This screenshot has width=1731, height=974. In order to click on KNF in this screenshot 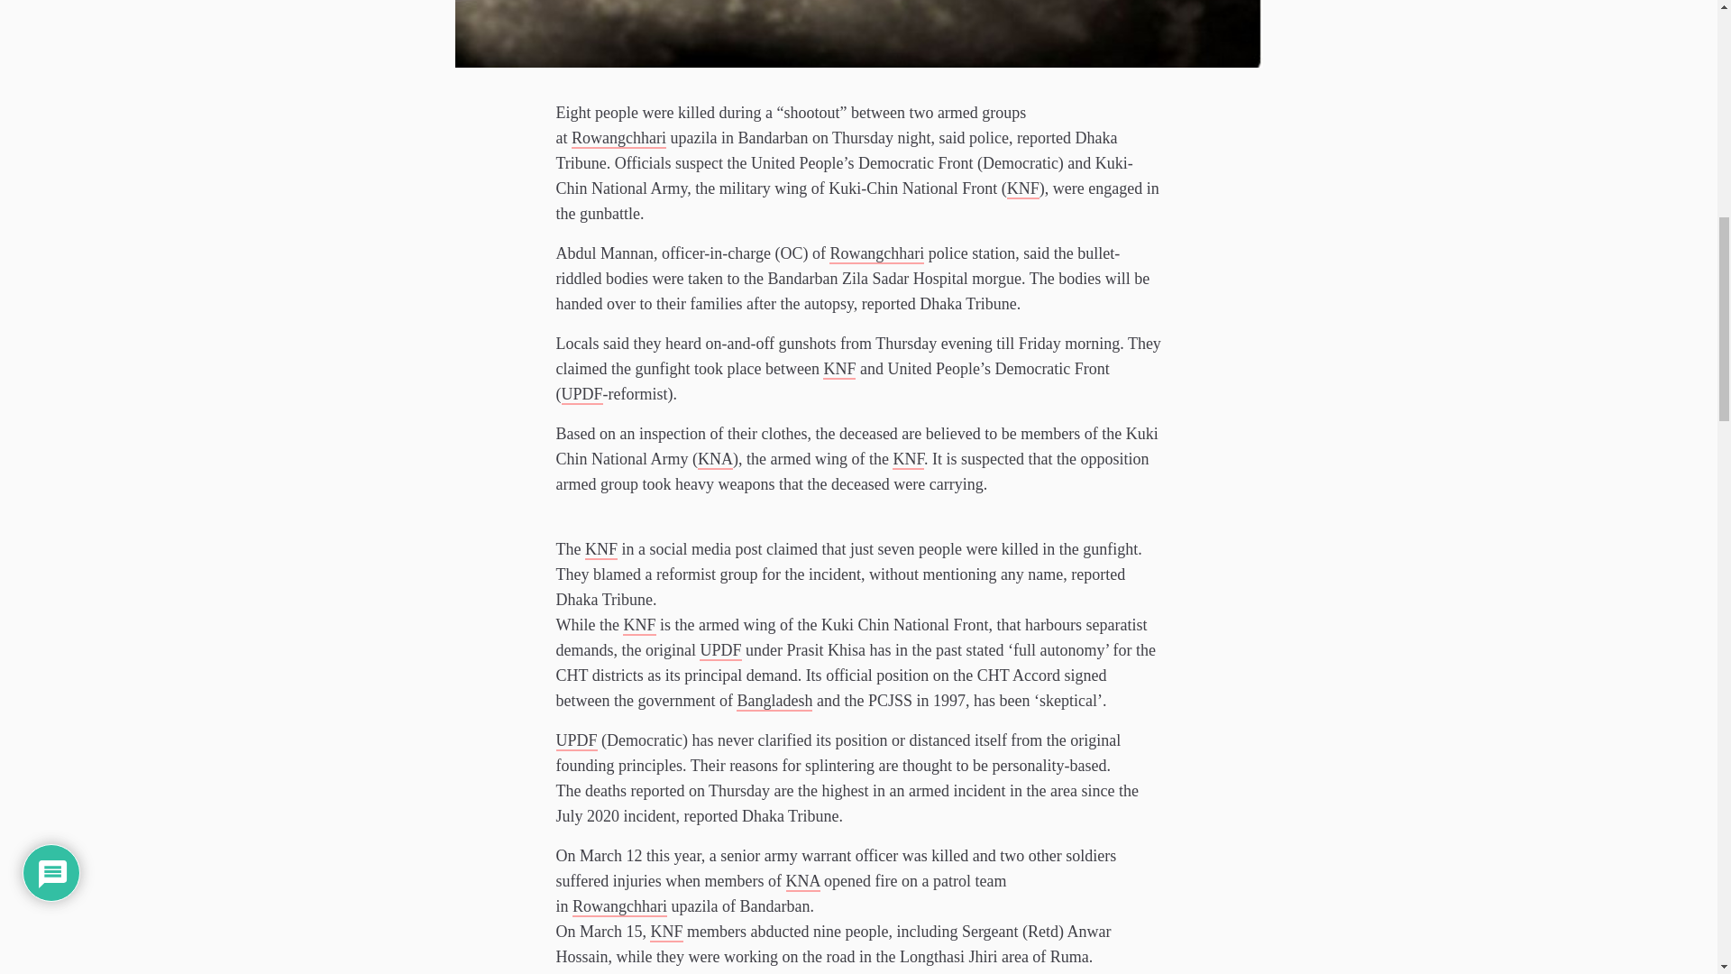, I will do `click(600, 548)`.